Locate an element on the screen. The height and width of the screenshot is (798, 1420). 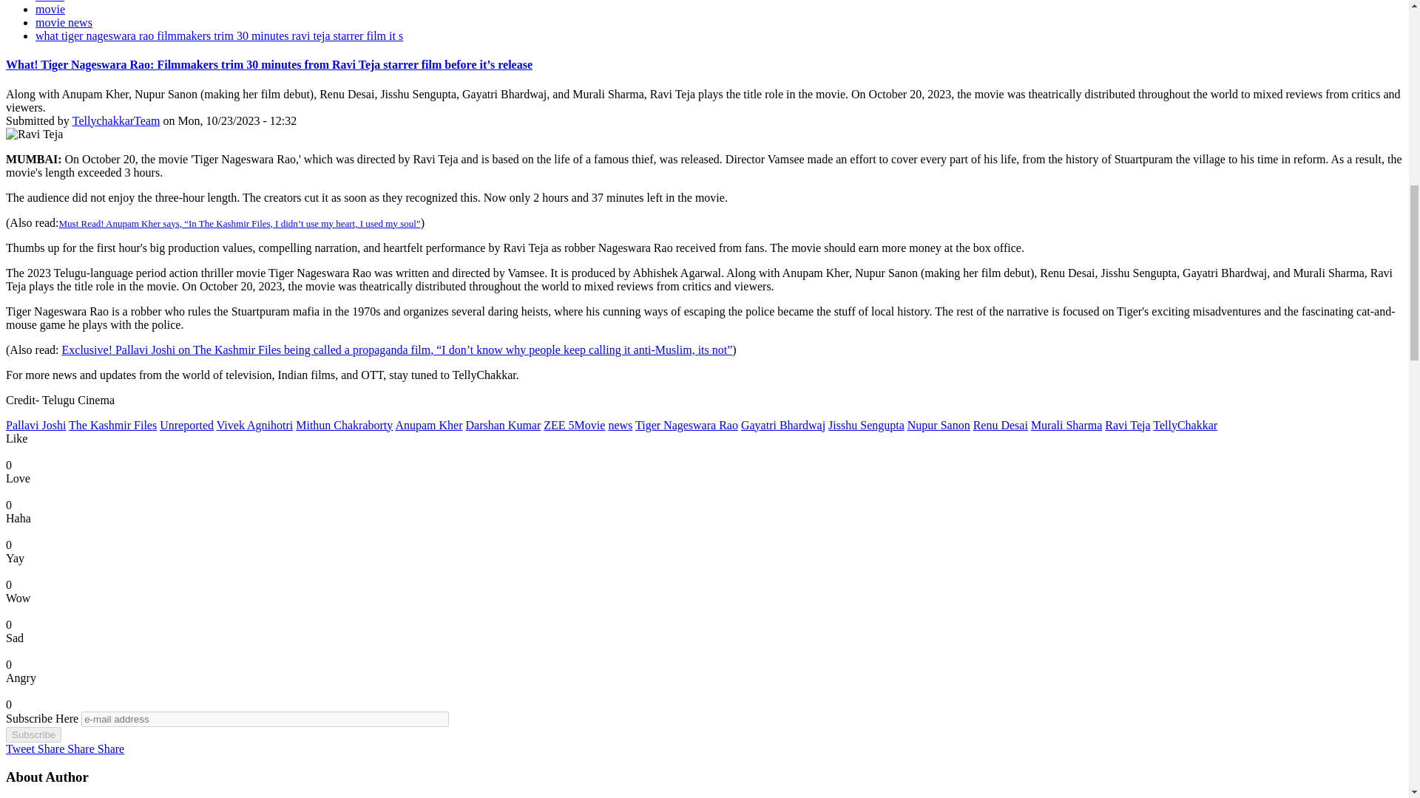
Ravi Teja is located at coordinates (34, 134).